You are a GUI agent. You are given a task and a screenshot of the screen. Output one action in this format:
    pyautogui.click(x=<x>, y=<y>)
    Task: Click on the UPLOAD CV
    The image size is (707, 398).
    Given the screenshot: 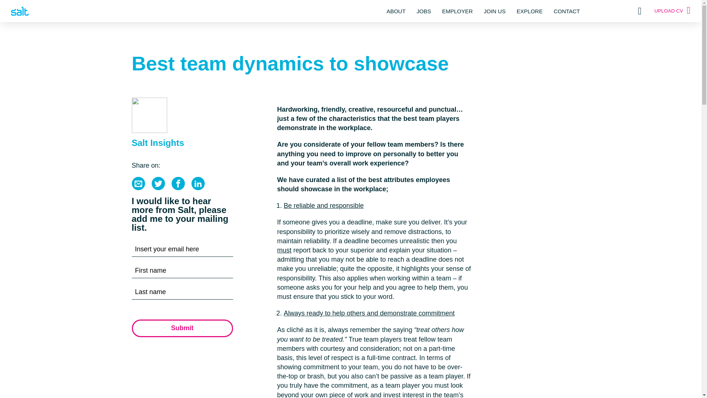 What is the action you would take?
    pyautogui.click(x=672, y=11)
    